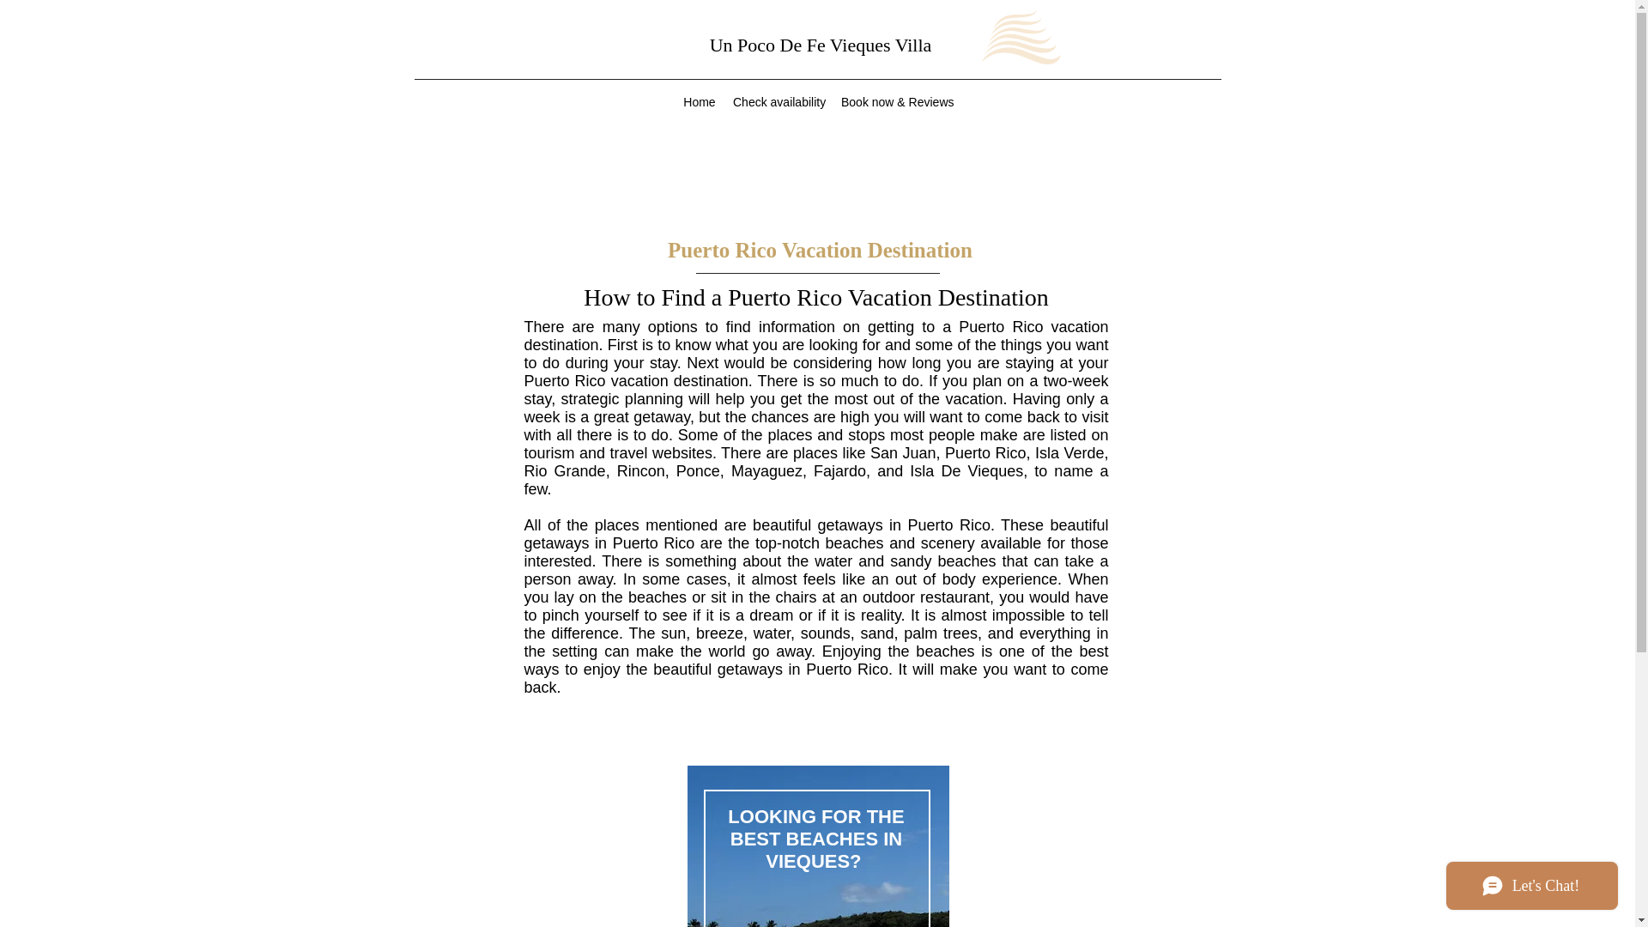 The height and width of the screenshot is (927, 1648). Describe the element at coordinates (778, 101) in the screenshot. I see `Check availability` at that location.